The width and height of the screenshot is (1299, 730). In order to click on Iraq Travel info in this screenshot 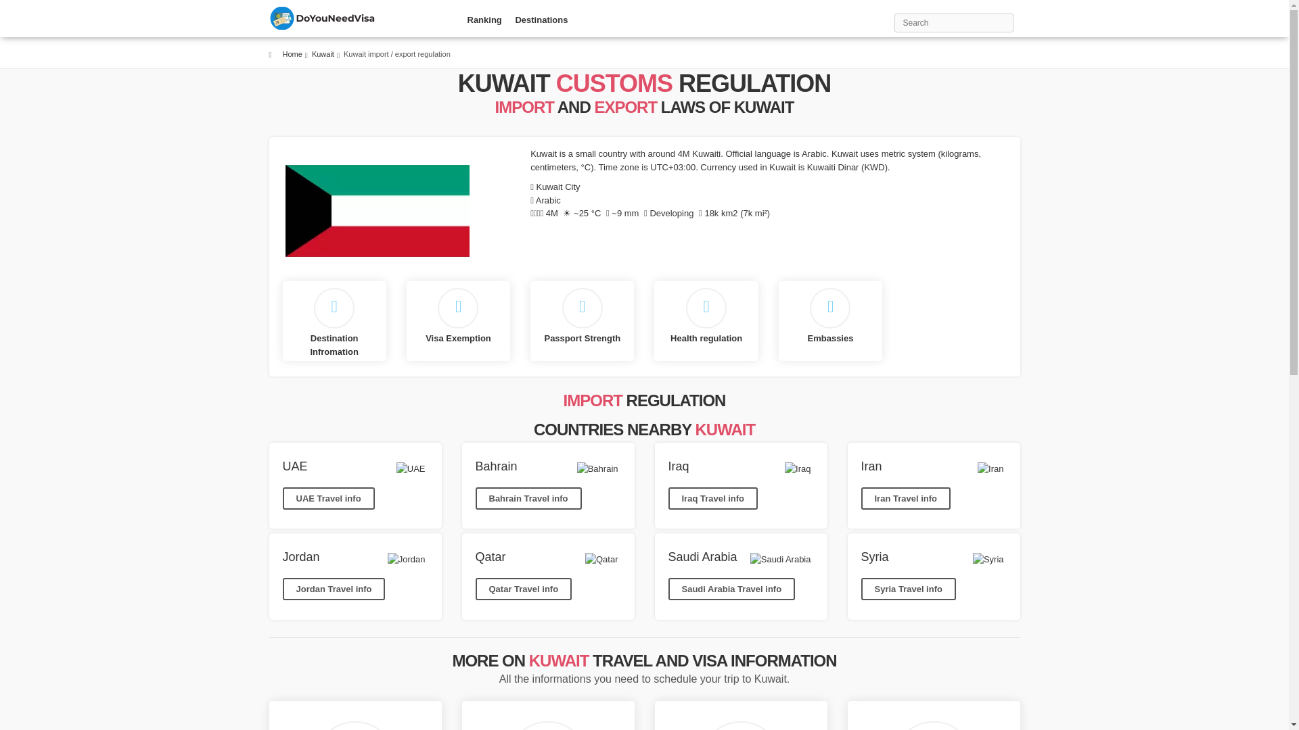, I will do `click(713, 499)`.